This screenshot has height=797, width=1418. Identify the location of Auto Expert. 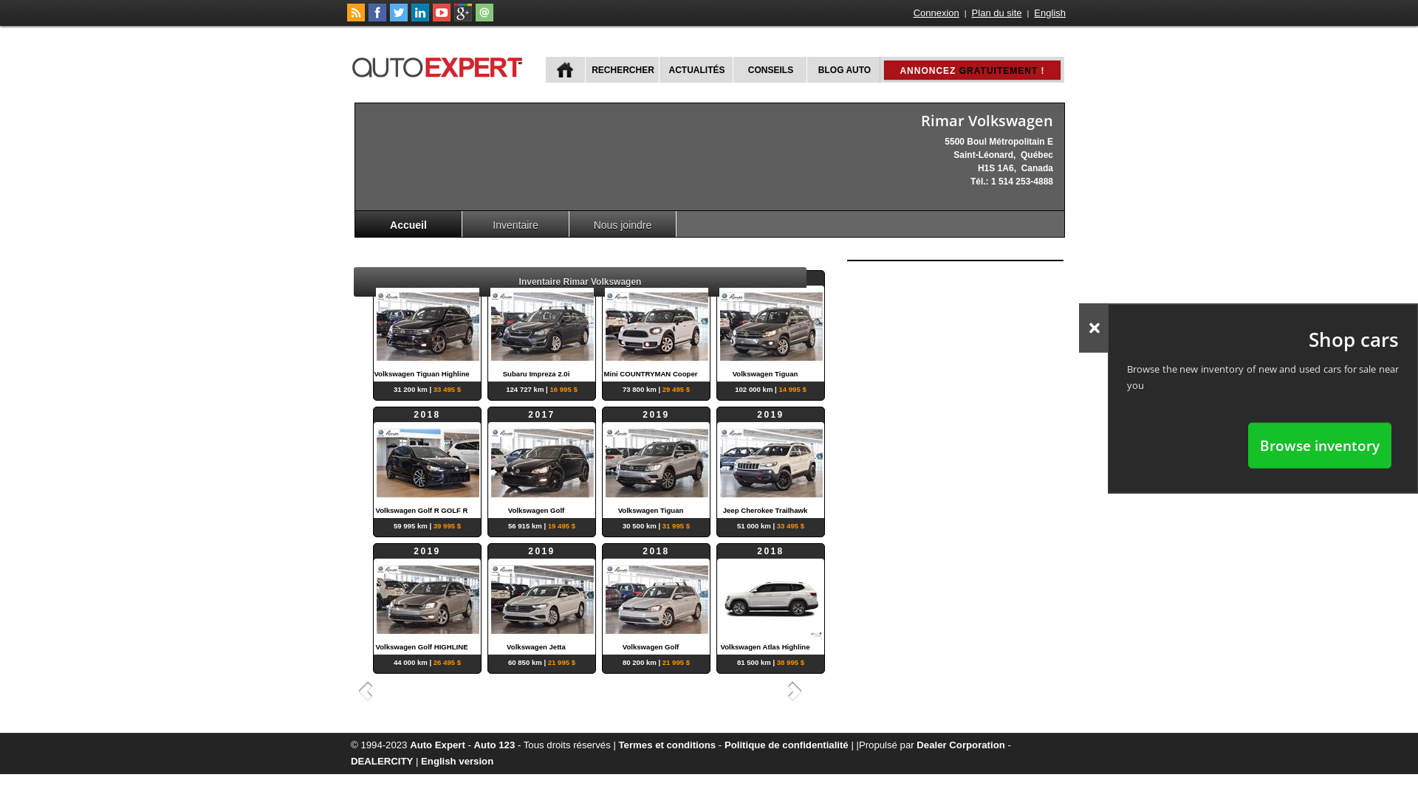
(437, 745).